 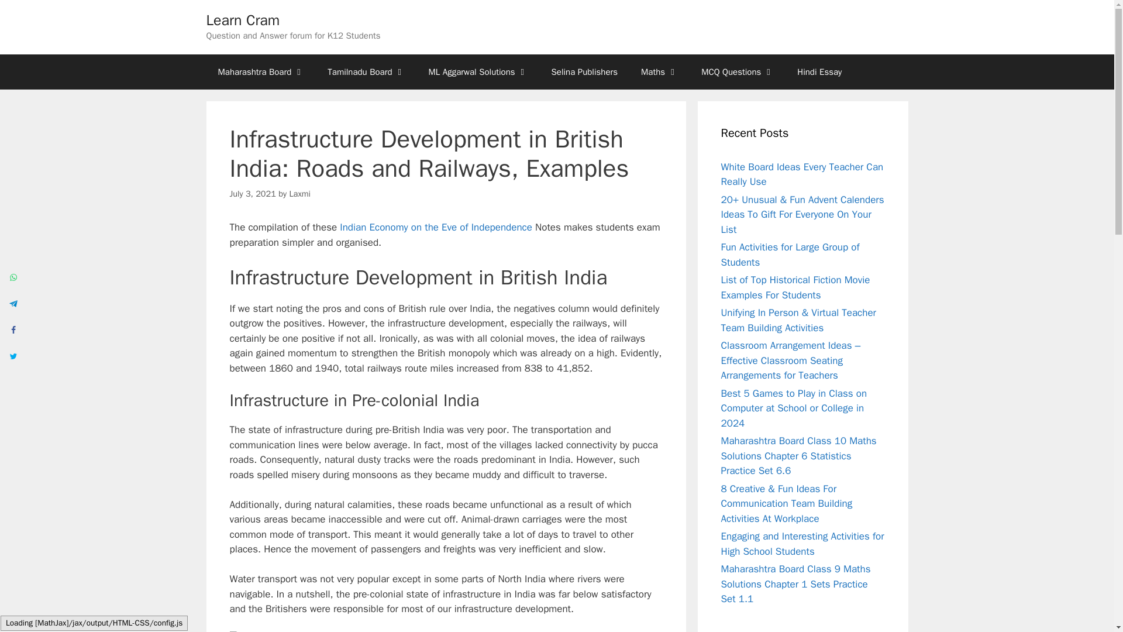 I want to click on Hindi Essay, so click(x=819, y=71).